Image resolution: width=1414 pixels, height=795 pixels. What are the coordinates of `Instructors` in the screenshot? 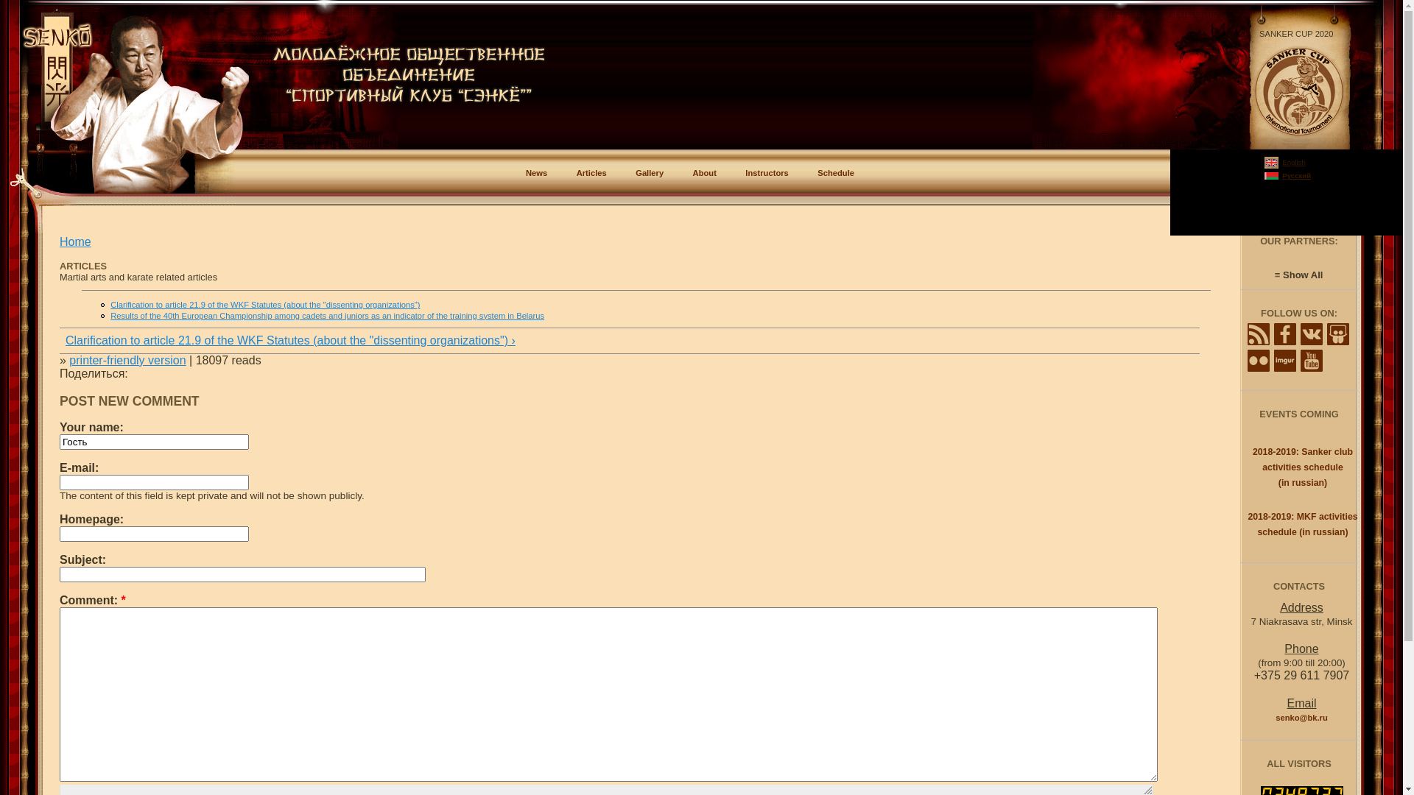 It's located at (767, 173).